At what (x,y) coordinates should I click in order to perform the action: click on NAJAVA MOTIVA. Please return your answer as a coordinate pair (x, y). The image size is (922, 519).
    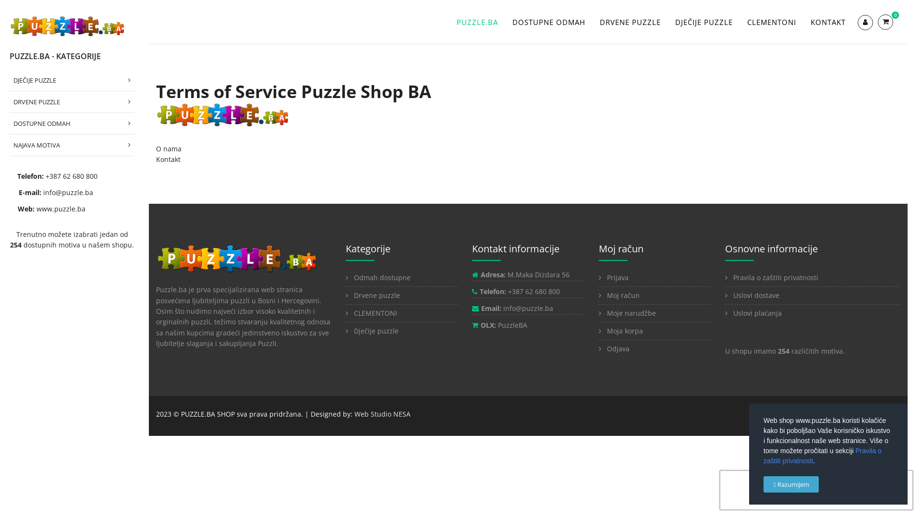
    Looking at the image, I should click on (72, 145).